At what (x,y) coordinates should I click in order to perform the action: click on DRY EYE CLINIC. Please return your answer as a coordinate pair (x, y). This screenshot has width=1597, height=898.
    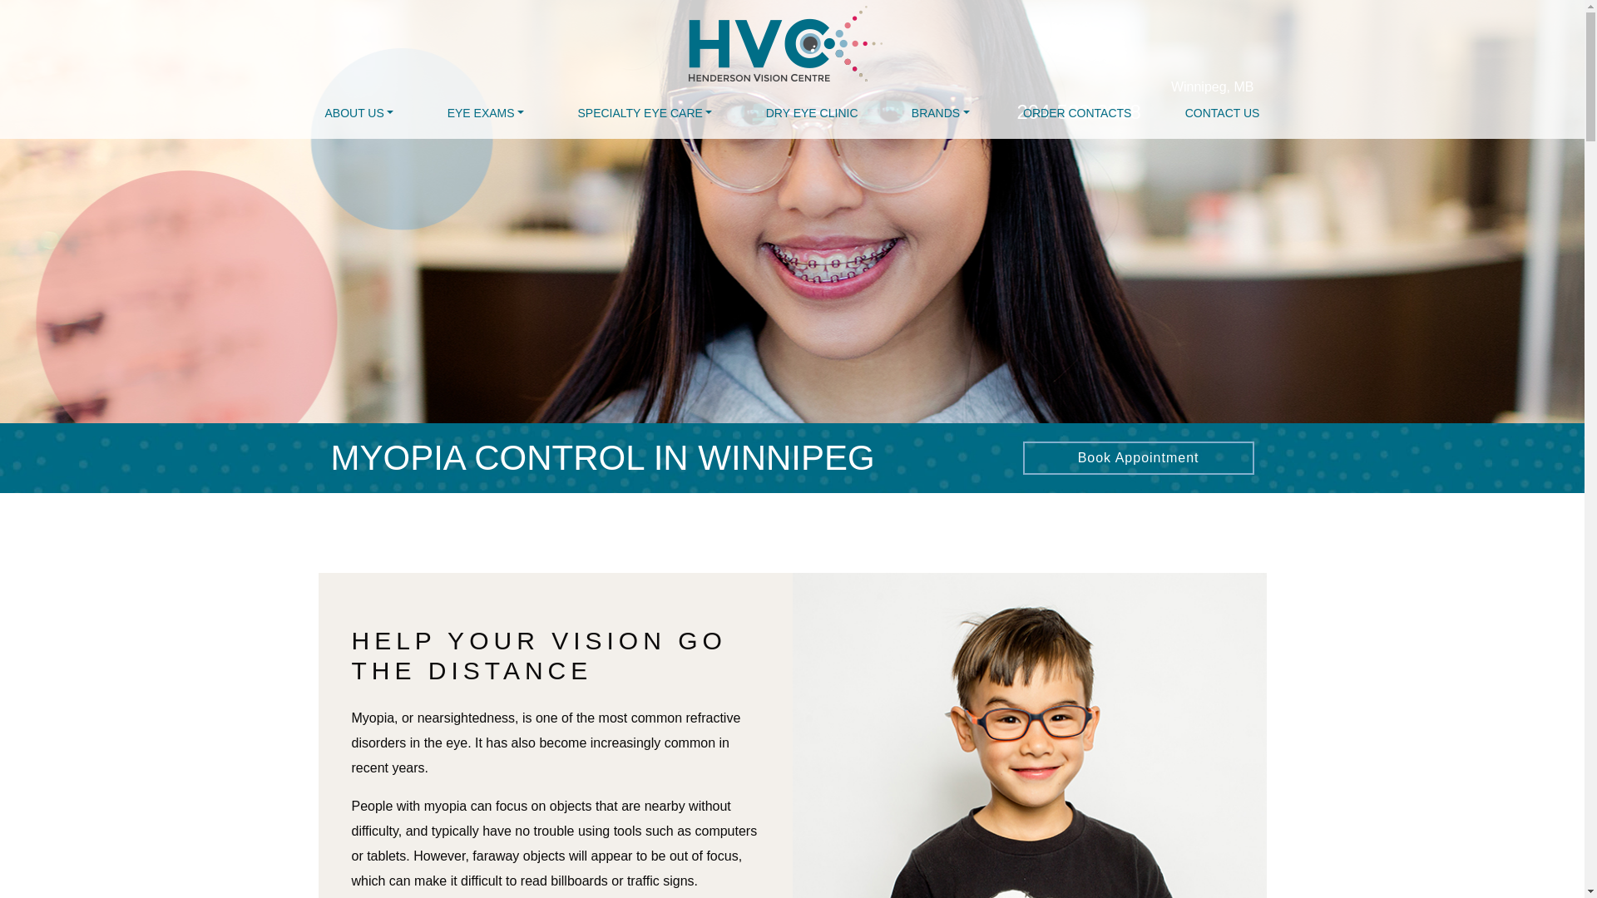
    Looking at the image, I should click on (812, 113).